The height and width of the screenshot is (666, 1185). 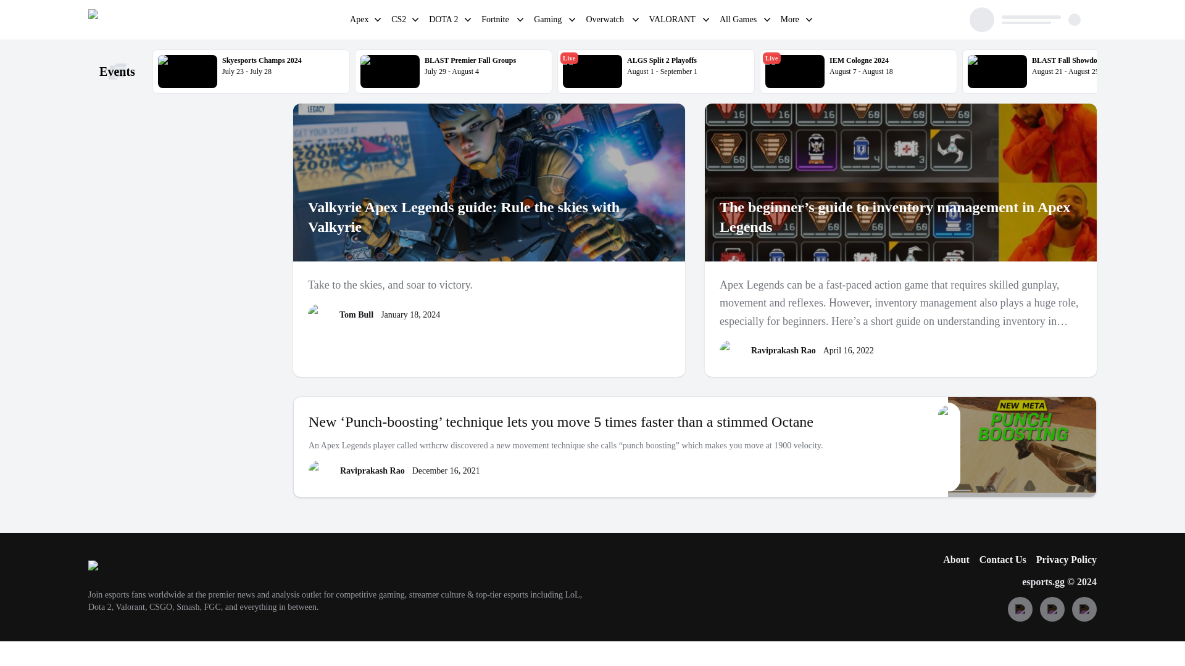 I want to click on CS2, so click(x=359, y=21).